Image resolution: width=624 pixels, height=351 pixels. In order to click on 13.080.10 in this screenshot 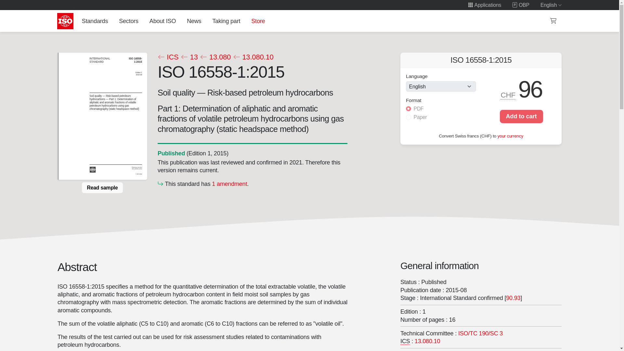, I will do `click(253, 57)`.